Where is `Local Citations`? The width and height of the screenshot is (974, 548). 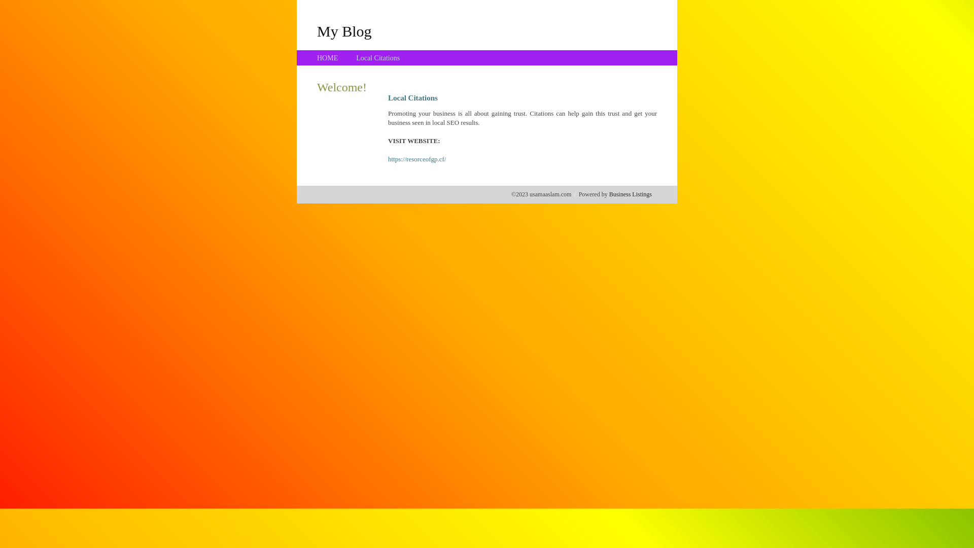
Local Citations is located at coordinates (378, 58).